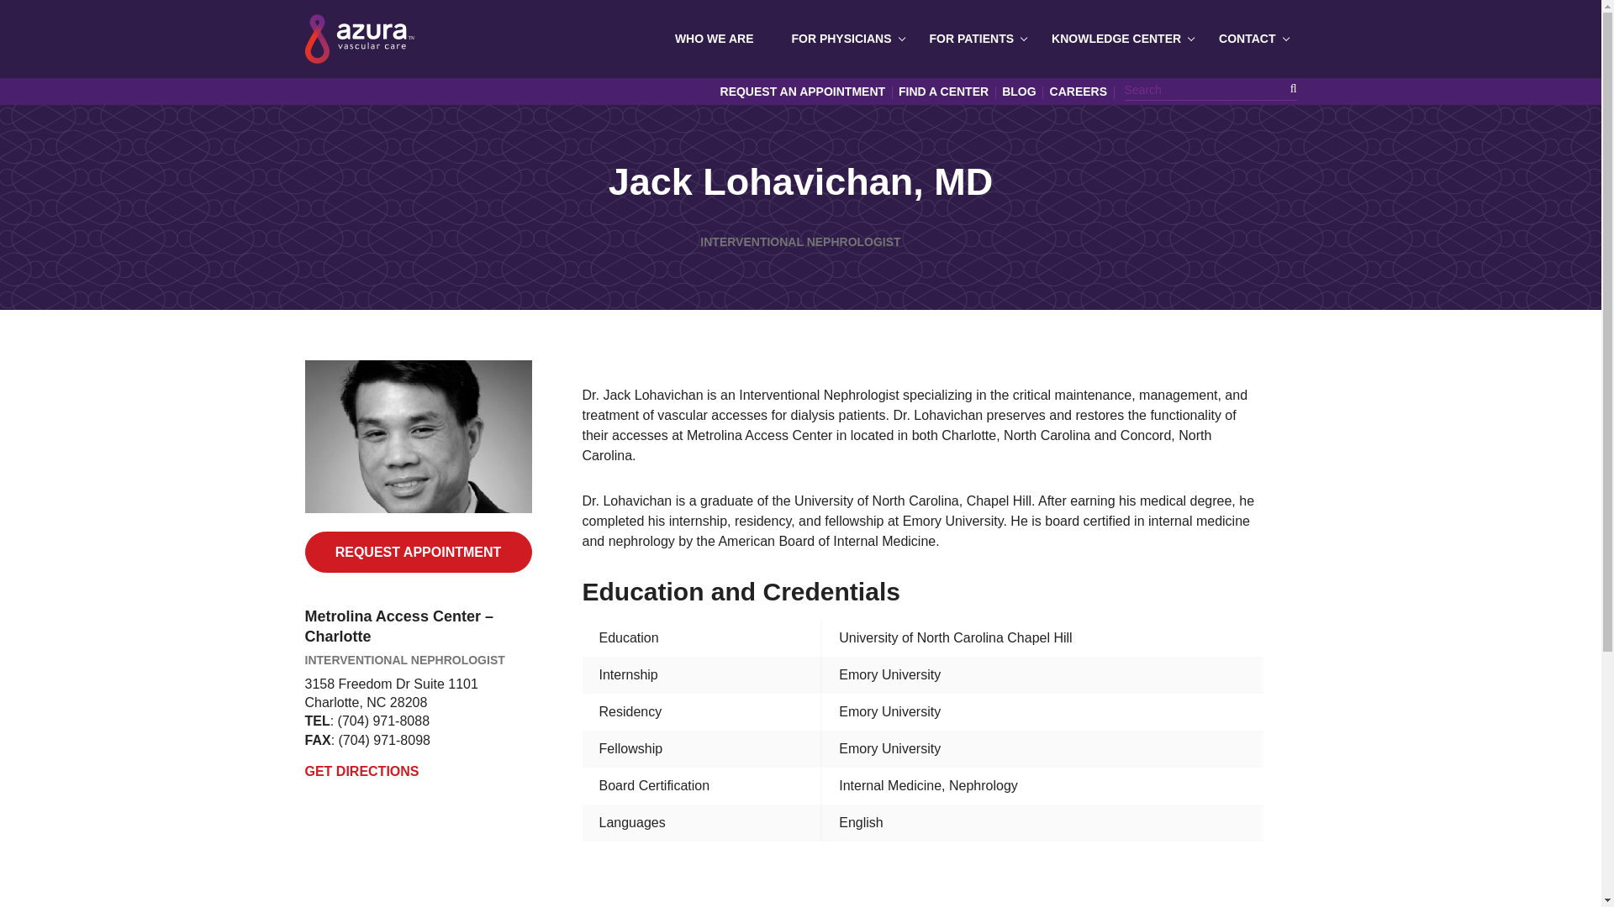 The width and height of the screenshot is (1614, 907). I want to click on FOR PATIENTS, so click(974, 39).